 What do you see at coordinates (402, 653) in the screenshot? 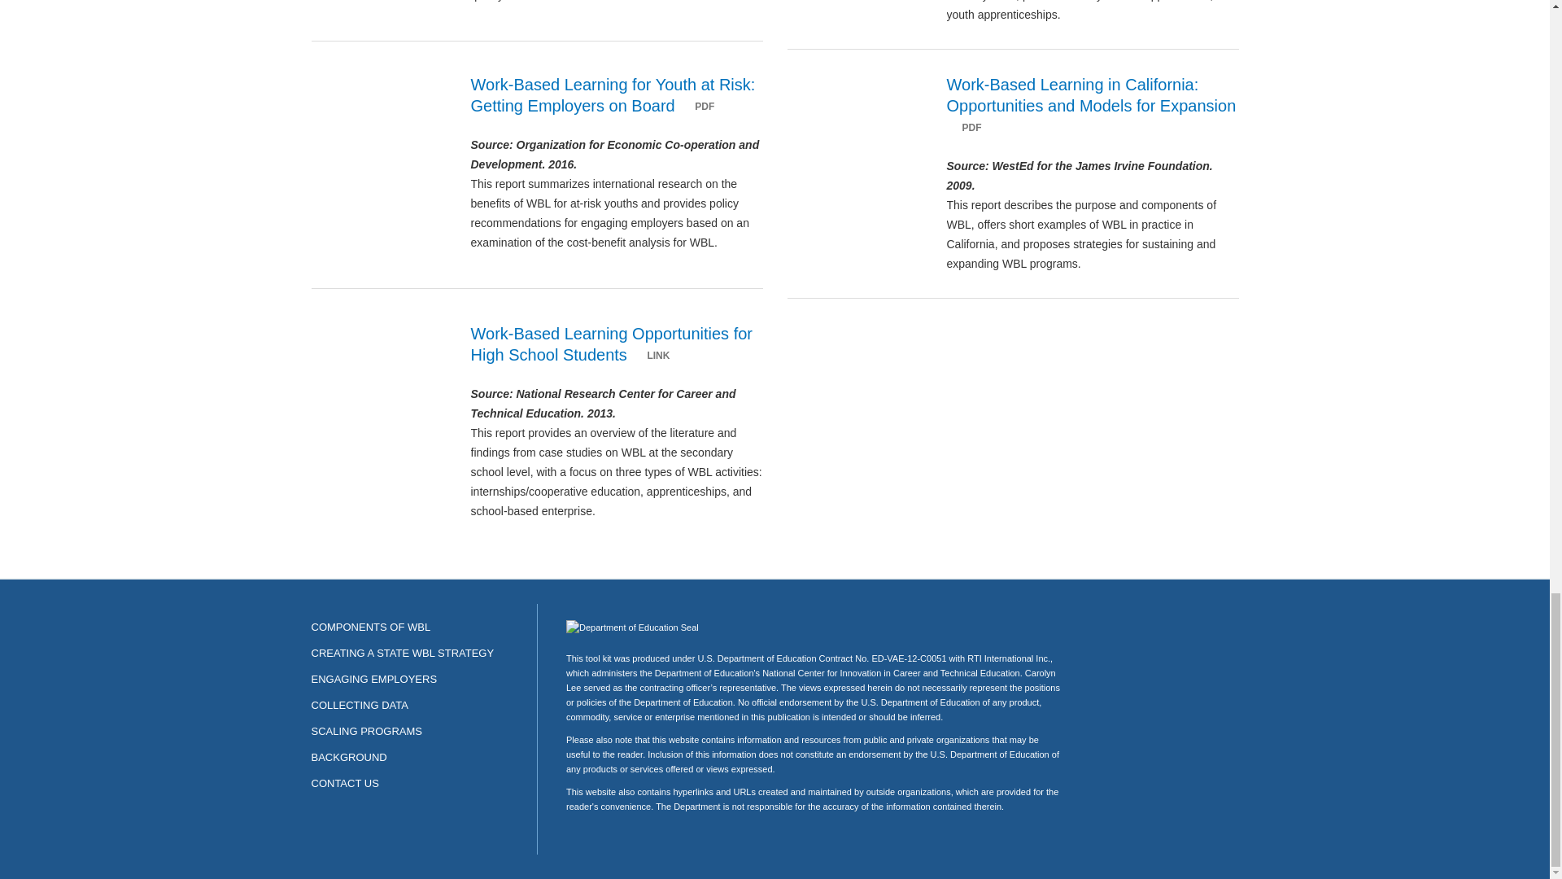
I see `CREATING A STATE WBL STRATEGY` at bounding box center [402, 653].